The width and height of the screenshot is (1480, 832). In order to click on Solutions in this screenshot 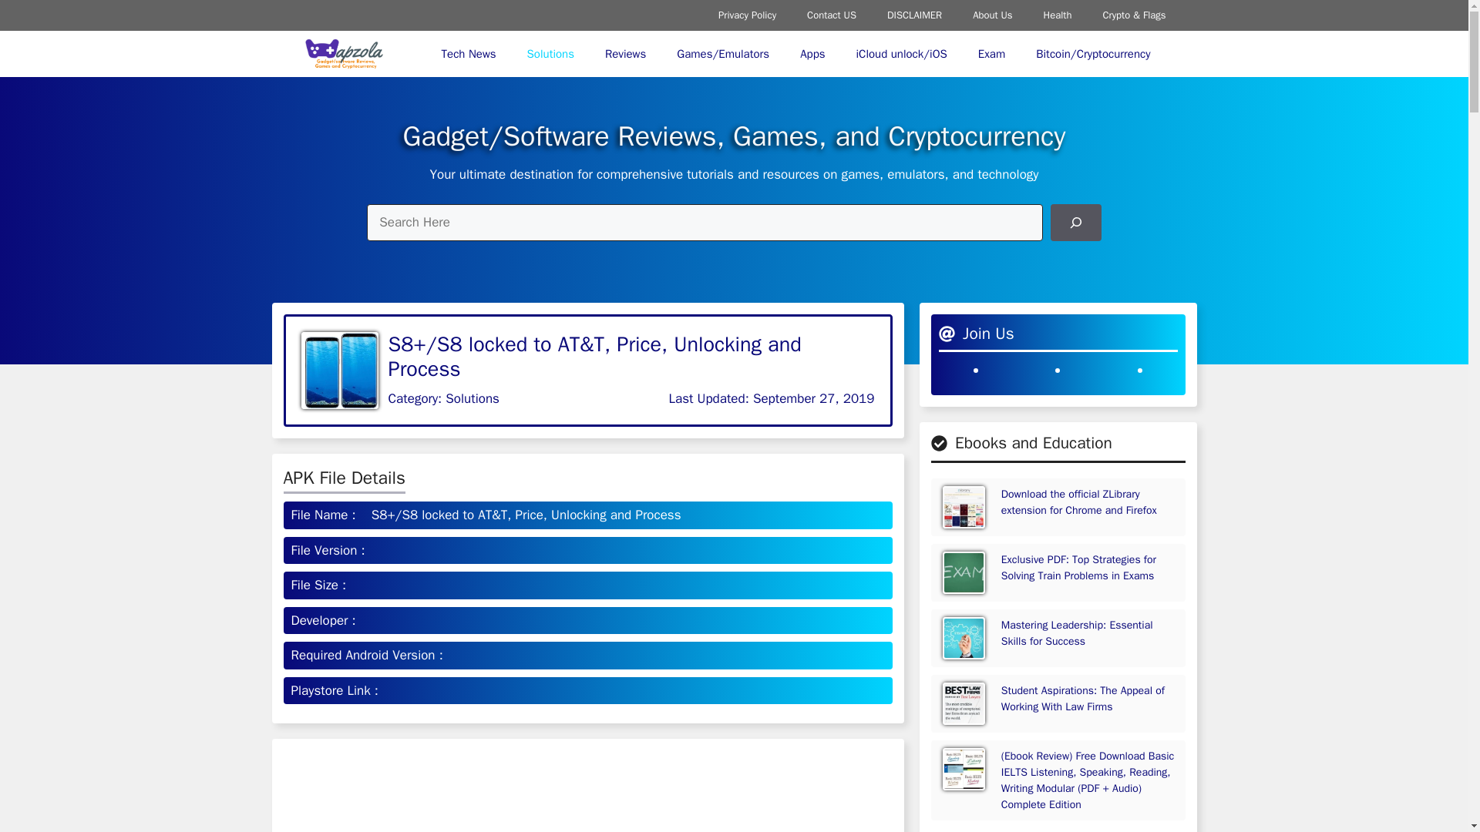, I will do `click(550, 54)`.